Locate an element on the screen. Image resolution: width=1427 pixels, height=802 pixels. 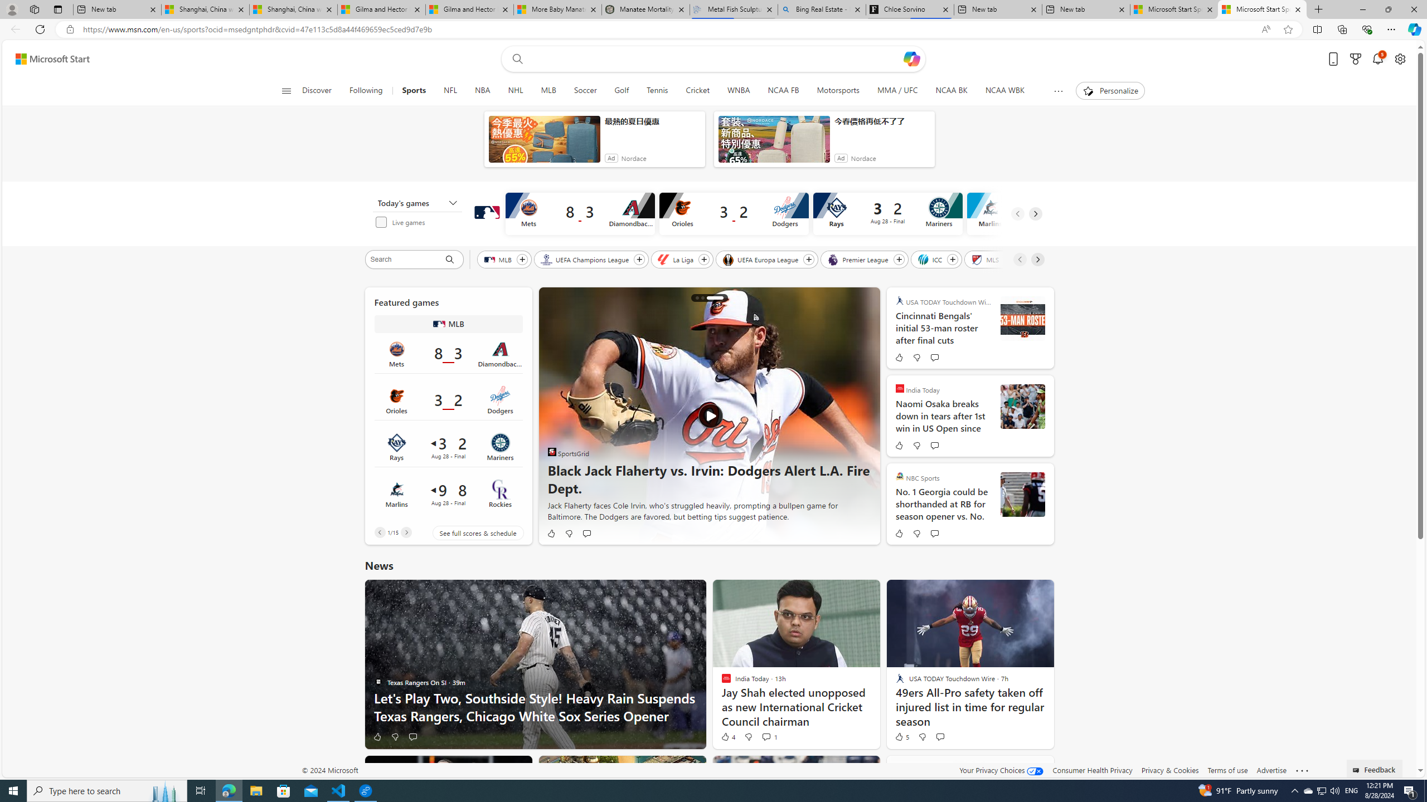
Class: button-glyph is located at coordinates (287, 91).